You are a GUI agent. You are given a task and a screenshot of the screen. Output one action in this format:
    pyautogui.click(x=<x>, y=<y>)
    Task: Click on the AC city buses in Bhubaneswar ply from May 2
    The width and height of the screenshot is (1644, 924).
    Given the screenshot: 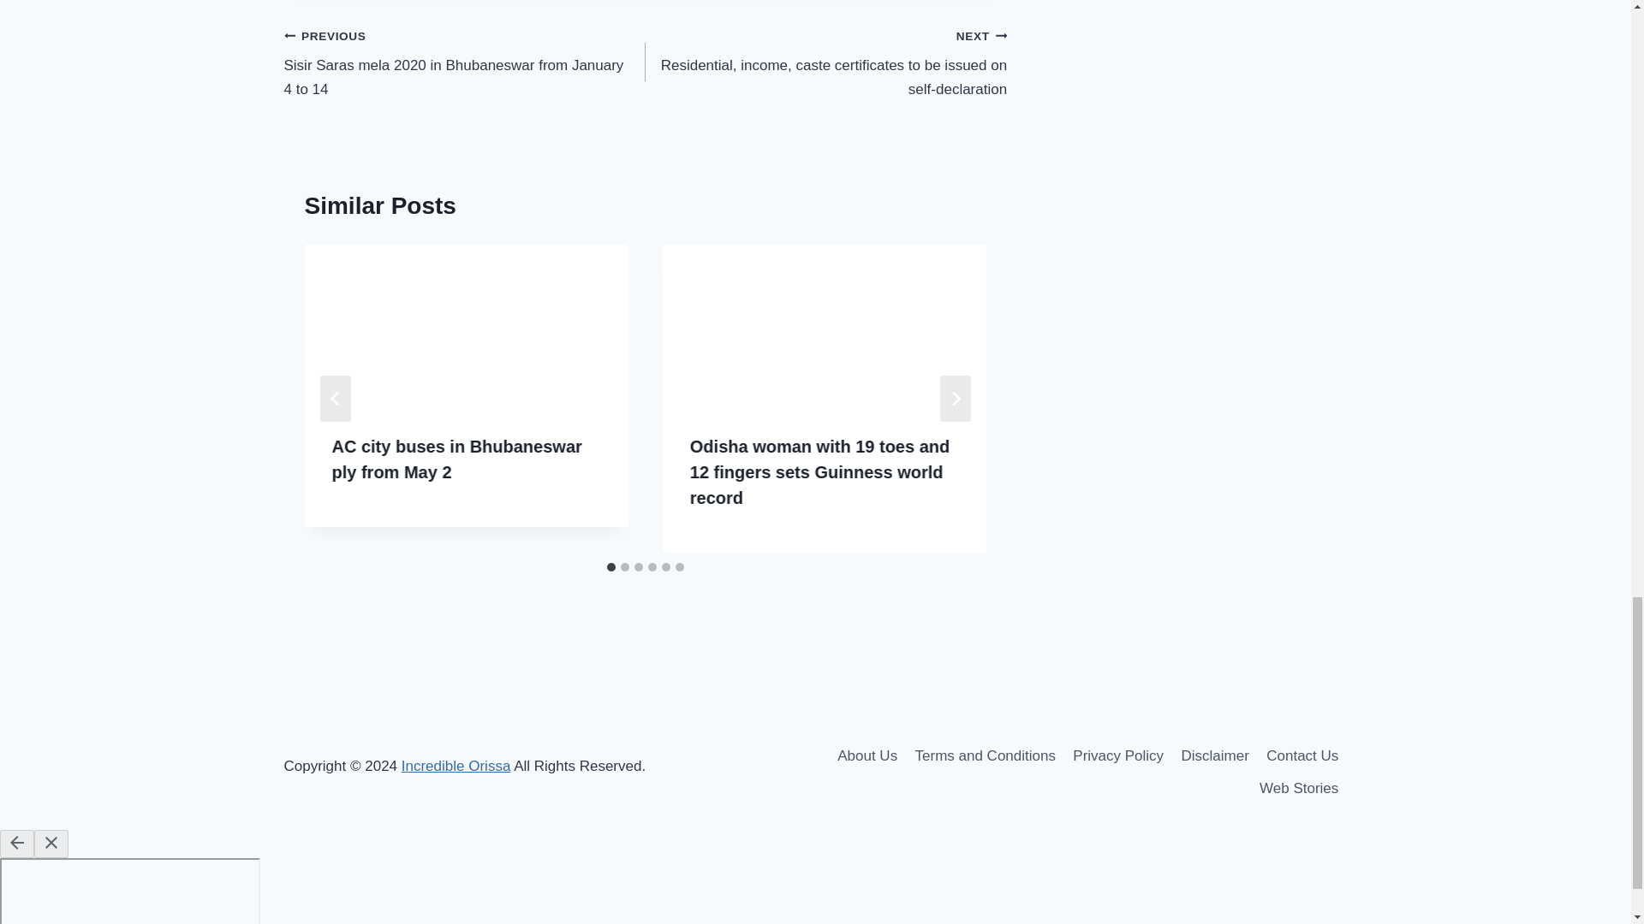 What is the action you would take?
    pyautogui.click(x=456, y=459)
    